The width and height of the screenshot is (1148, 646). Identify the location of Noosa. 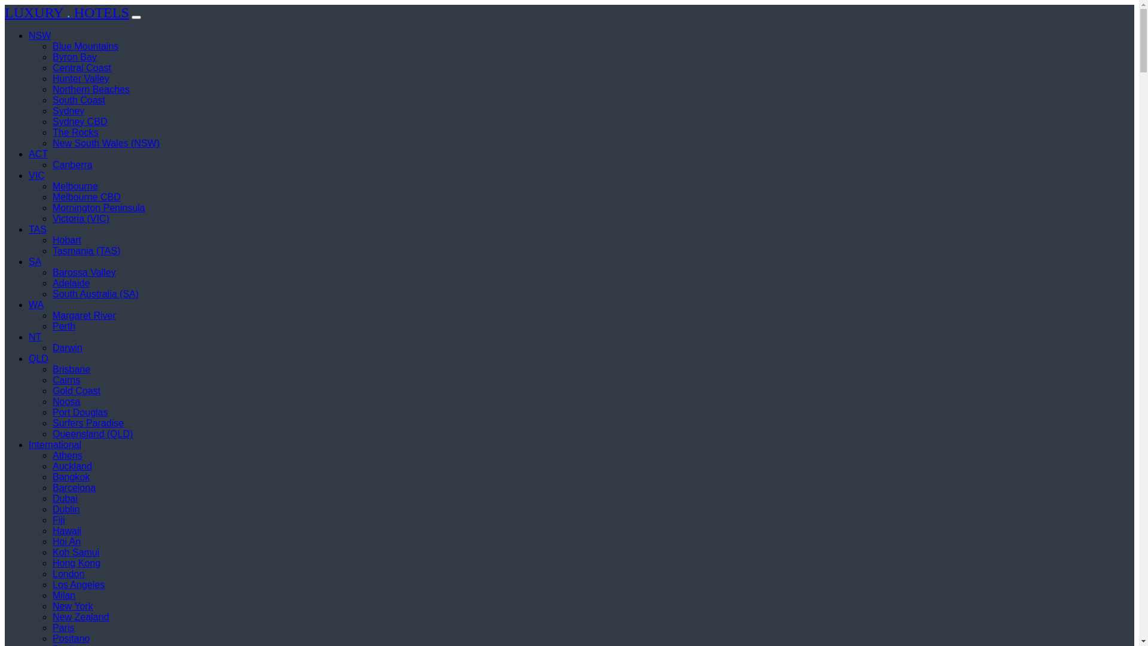
(66, 402).